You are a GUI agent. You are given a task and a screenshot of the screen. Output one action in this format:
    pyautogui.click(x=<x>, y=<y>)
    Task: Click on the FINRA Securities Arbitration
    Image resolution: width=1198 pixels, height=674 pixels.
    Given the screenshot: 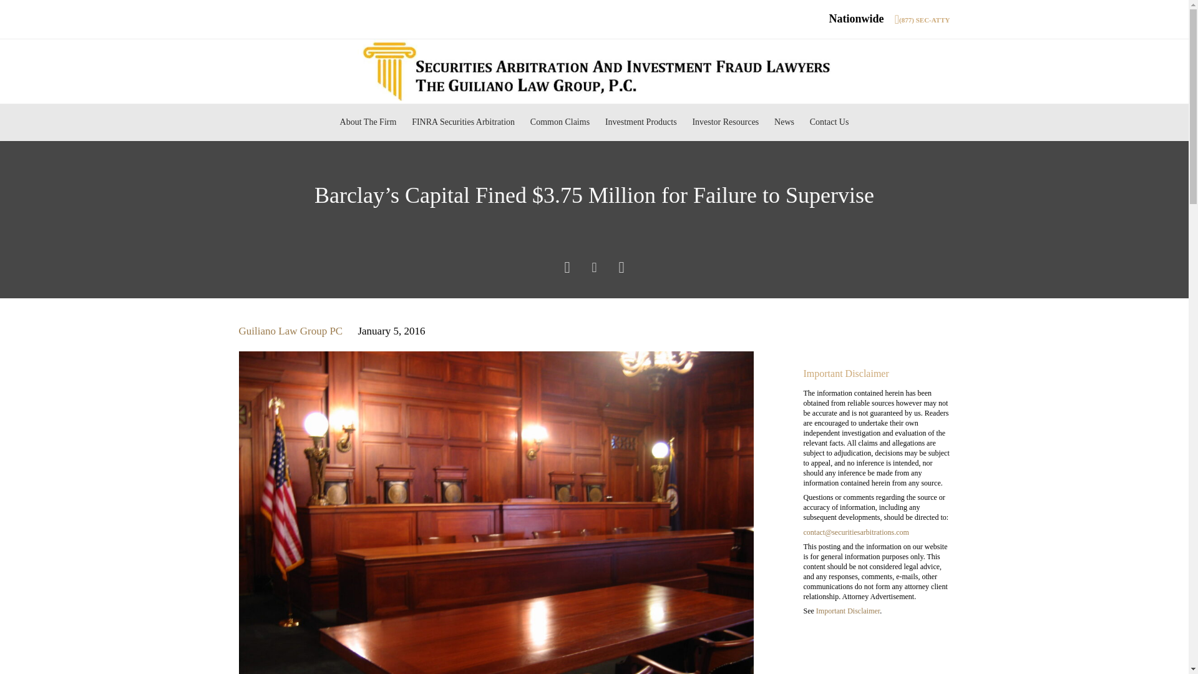 What is the action you would take?
    pyautogui.click(x=463, y=122)
    